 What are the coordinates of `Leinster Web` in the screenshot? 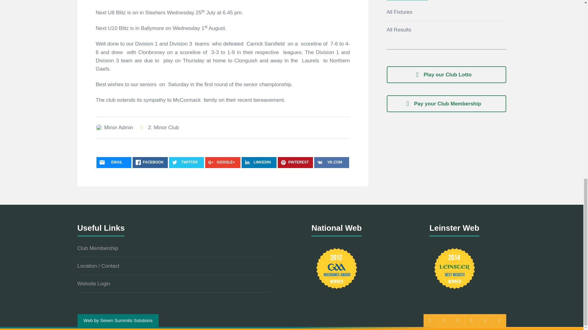 It's located at (454, 268).